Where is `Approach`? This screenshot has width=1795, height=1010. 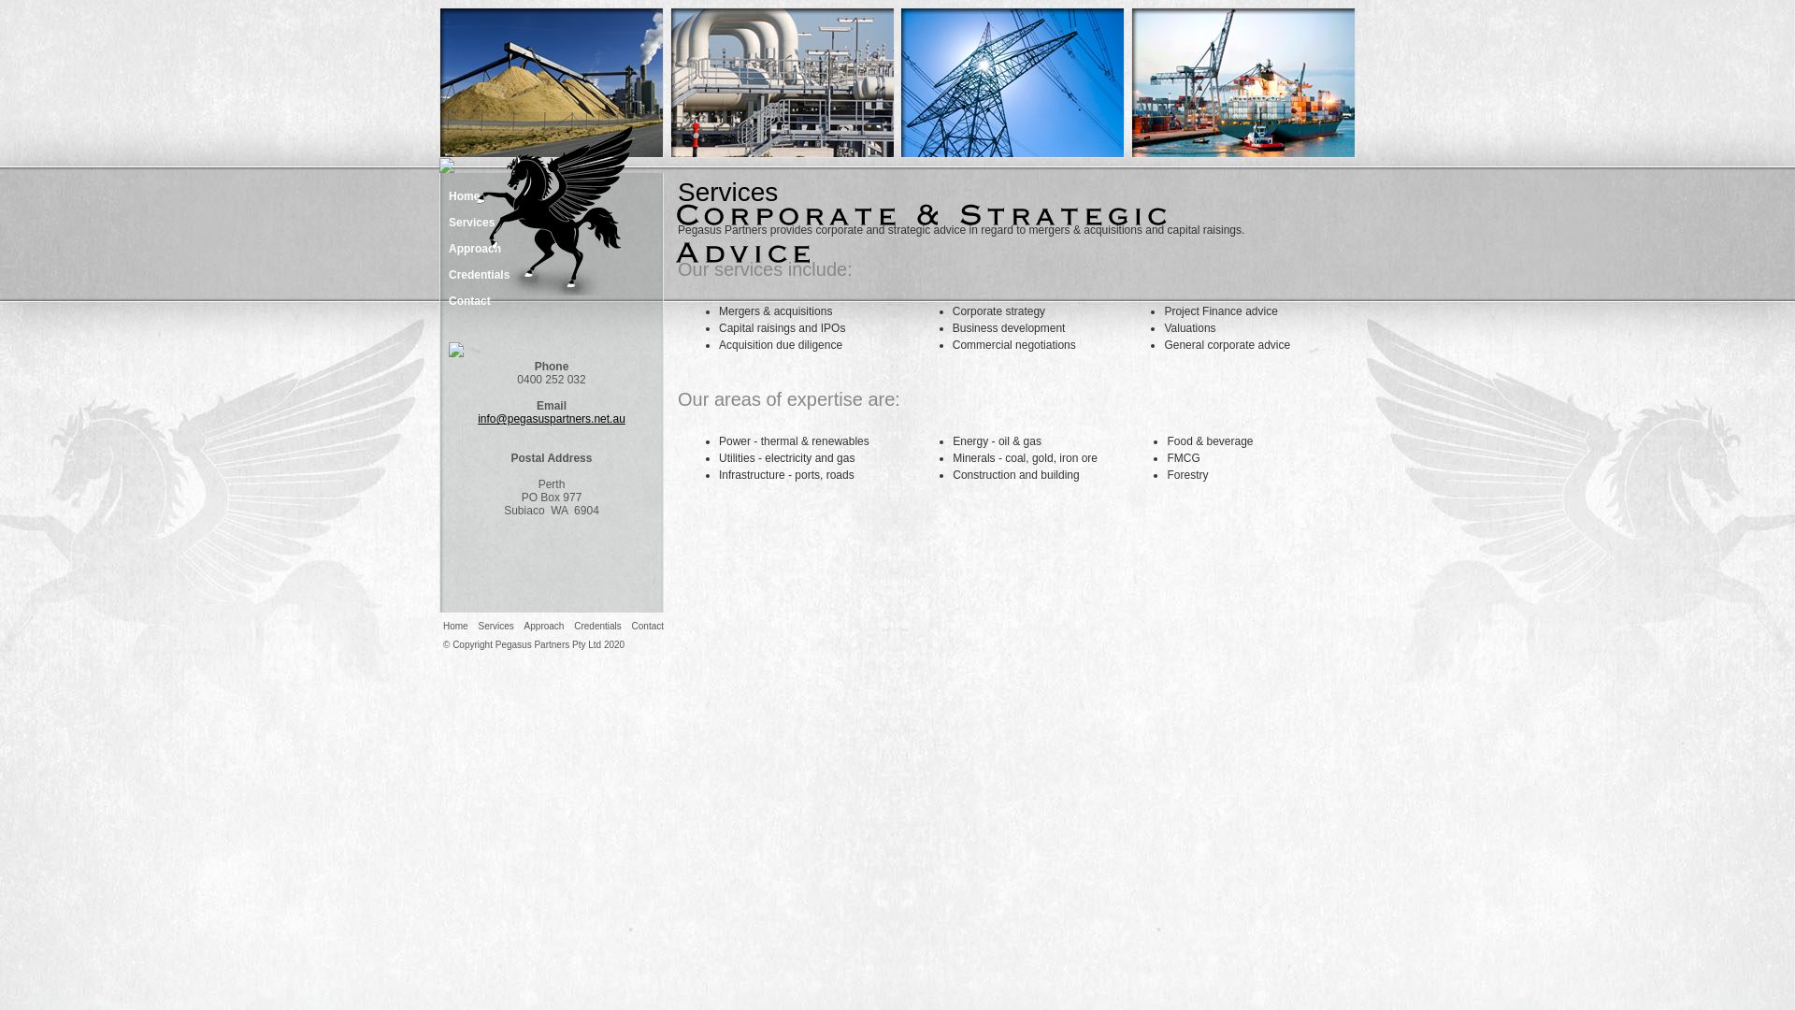
Approach is located at coordinates (552, 249).